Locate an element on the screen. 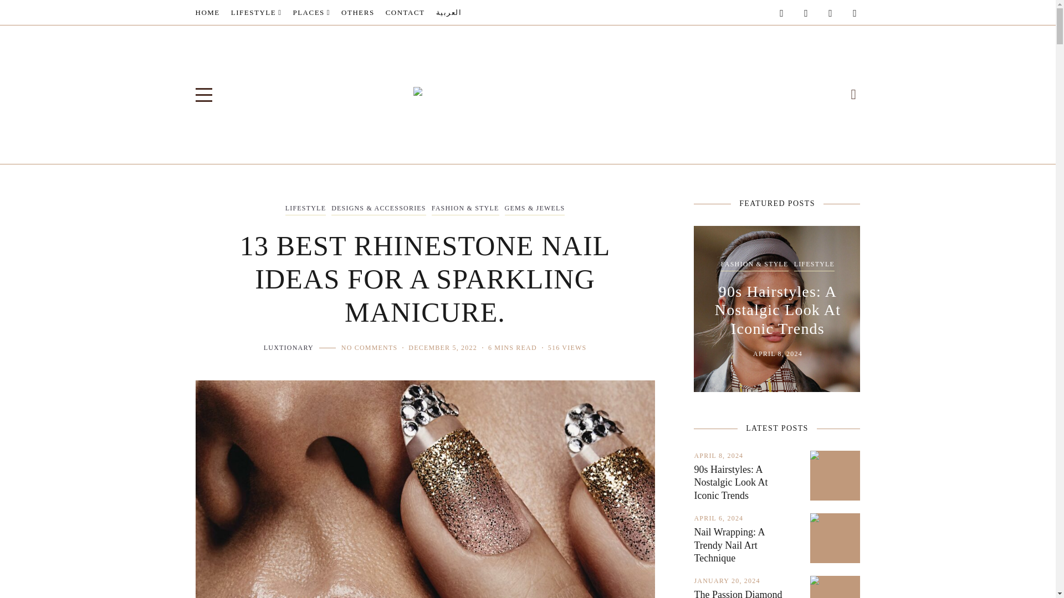  OTHERS is located at coordinates (358, 12).